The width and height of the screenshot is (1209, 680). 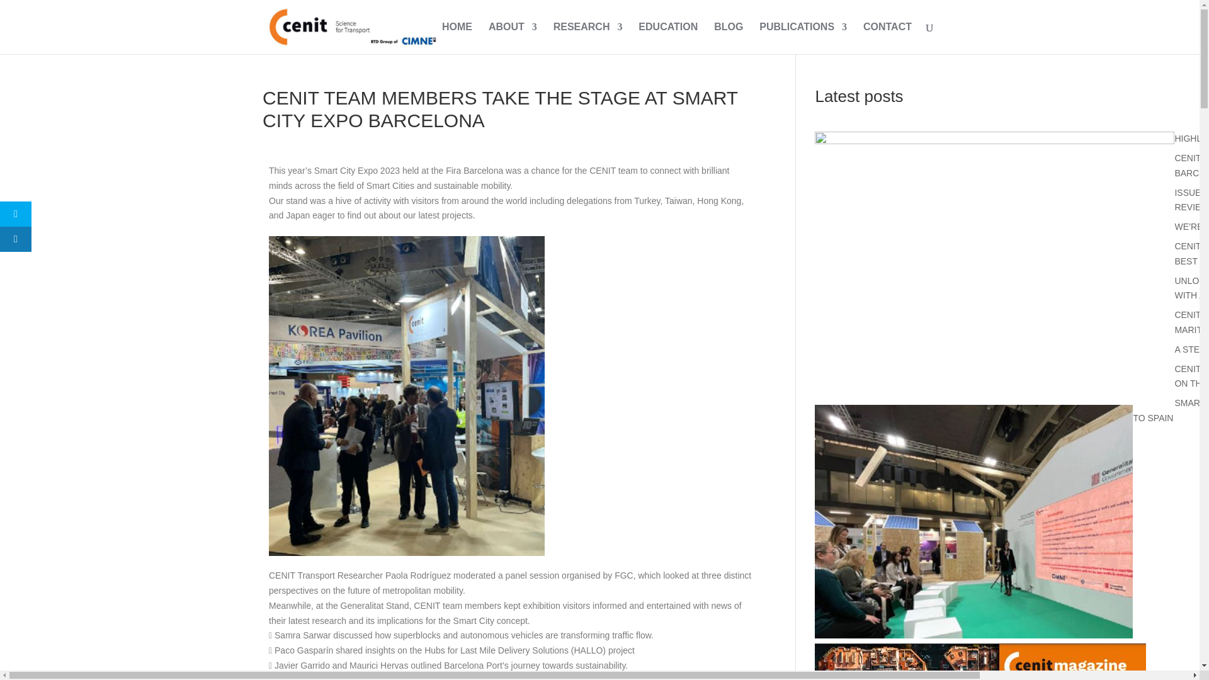 What do you see at coordinates (588, 38) in the screenshot?
I see `RESEARCH` at bounding box center [588, 38].